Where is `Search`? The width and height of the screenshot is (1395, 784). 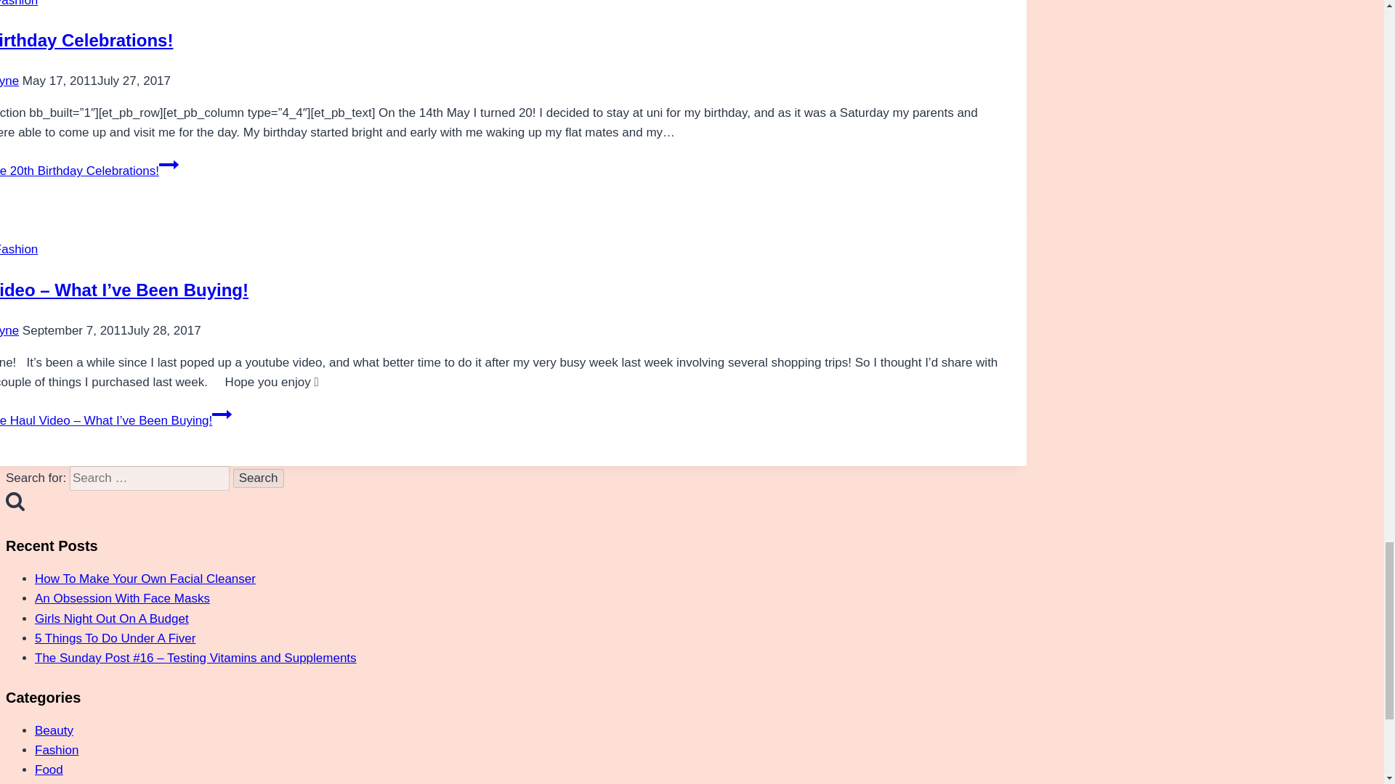
Search is located at coordinates (259, 478).